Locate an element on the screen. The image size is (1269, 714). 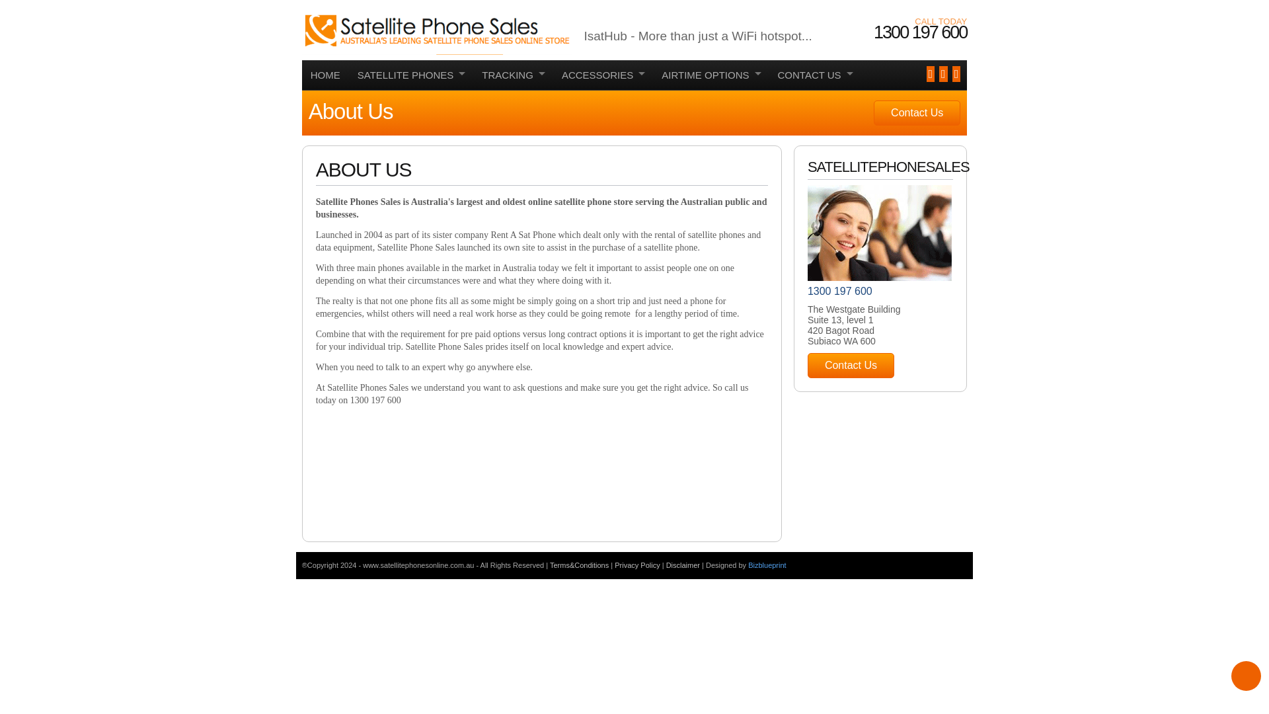
Contact Us is located at coordinates (851, 365).